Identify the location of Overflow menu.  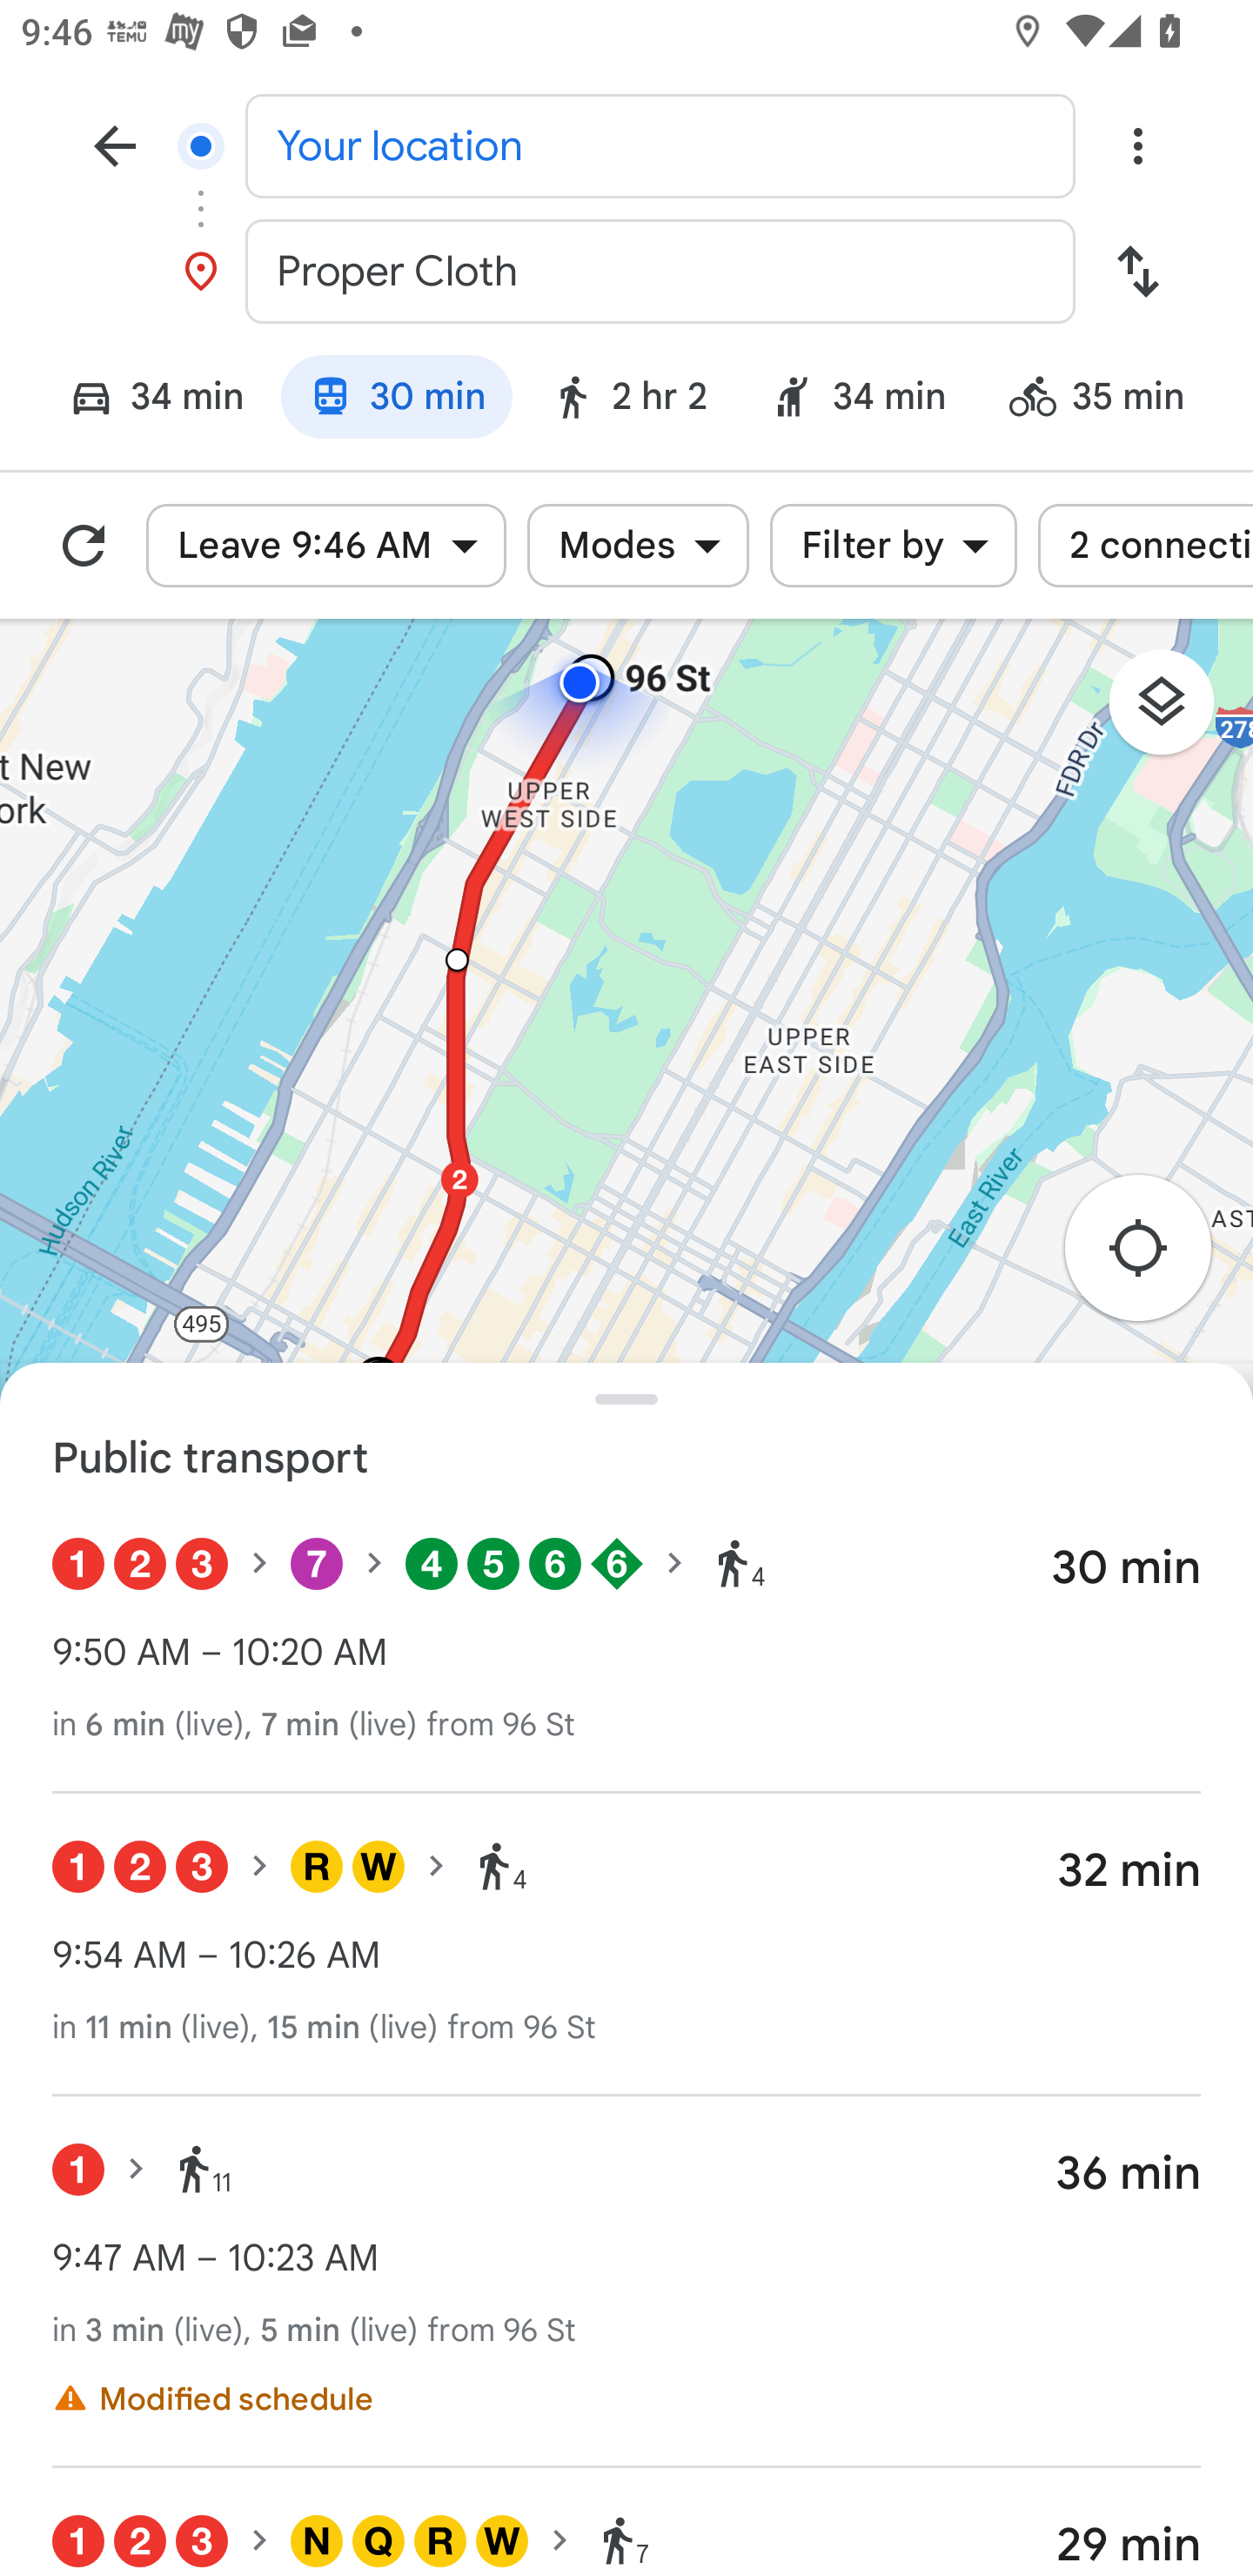
(1137, 144).